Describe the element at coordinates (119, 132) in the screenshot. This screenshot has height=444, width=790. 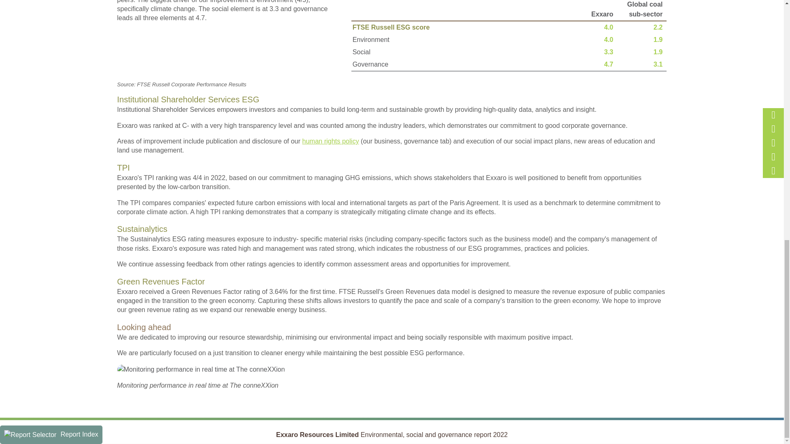
I see `climate-change-resilience.pdf` at that location.